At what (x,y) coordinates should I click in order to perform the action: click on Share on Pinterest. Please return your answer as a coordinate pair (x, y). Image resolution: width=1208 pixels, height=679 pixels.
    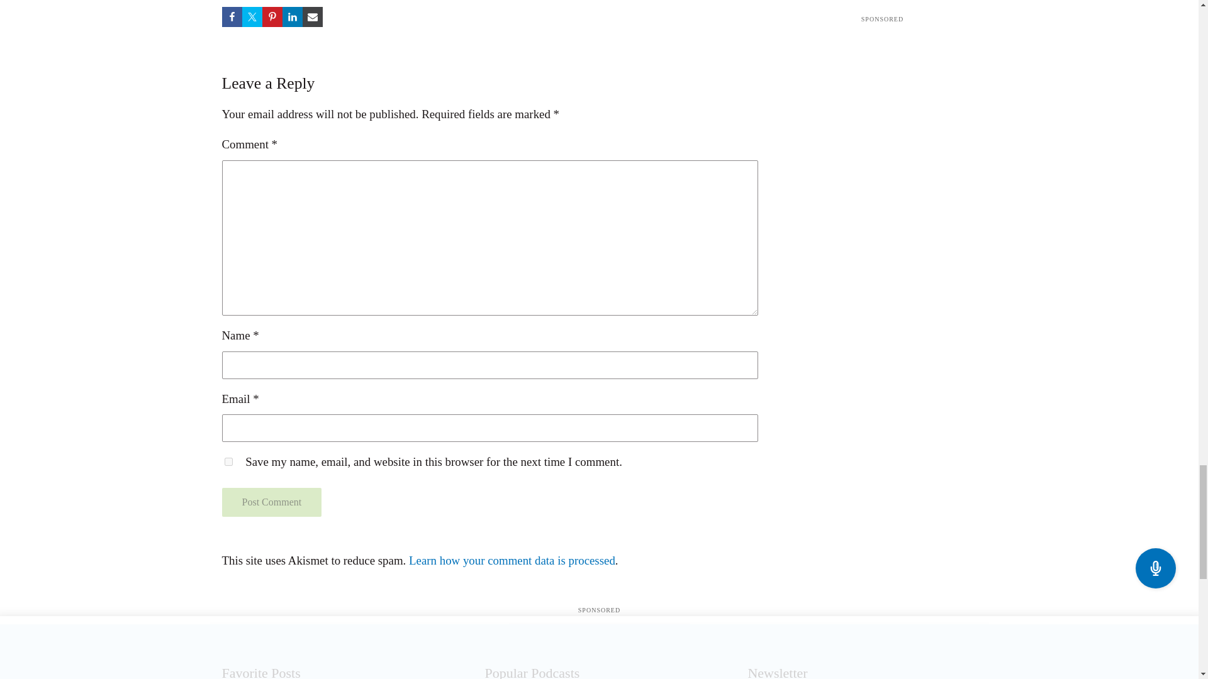
    Looking at the image, I should click on (272, 16).